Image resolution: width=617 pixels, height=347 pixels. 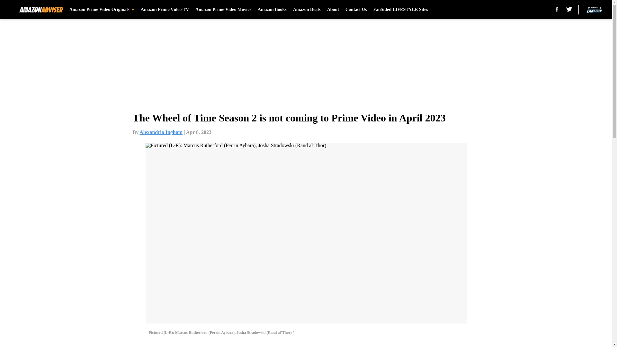 I want to click on About, so click(x=333, y=10).